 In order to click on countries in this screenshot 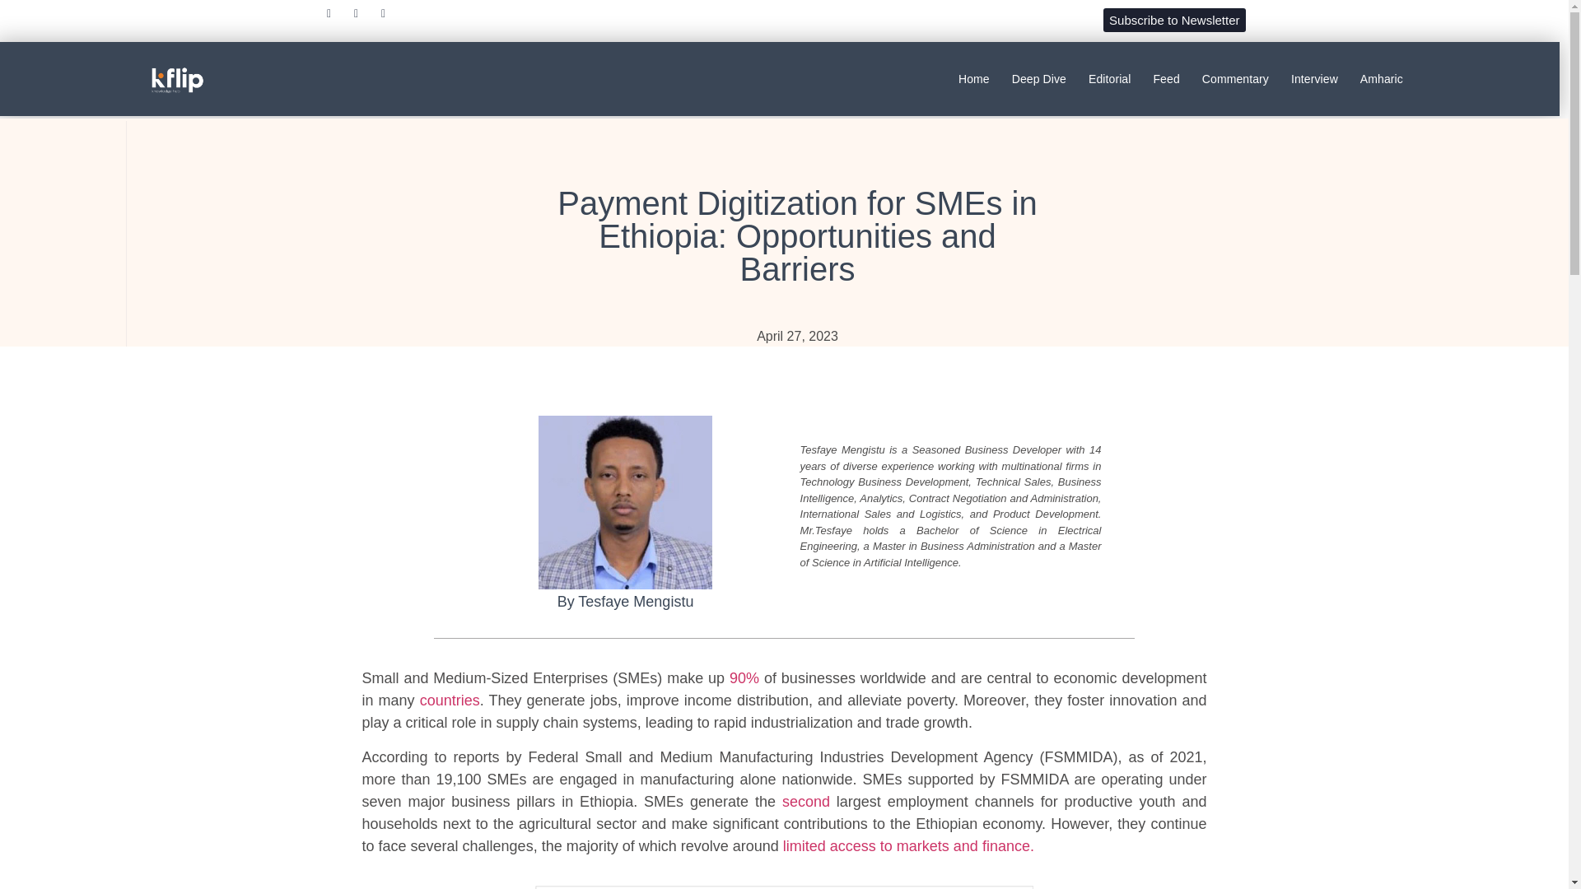, I will do `click(450, 700)`.